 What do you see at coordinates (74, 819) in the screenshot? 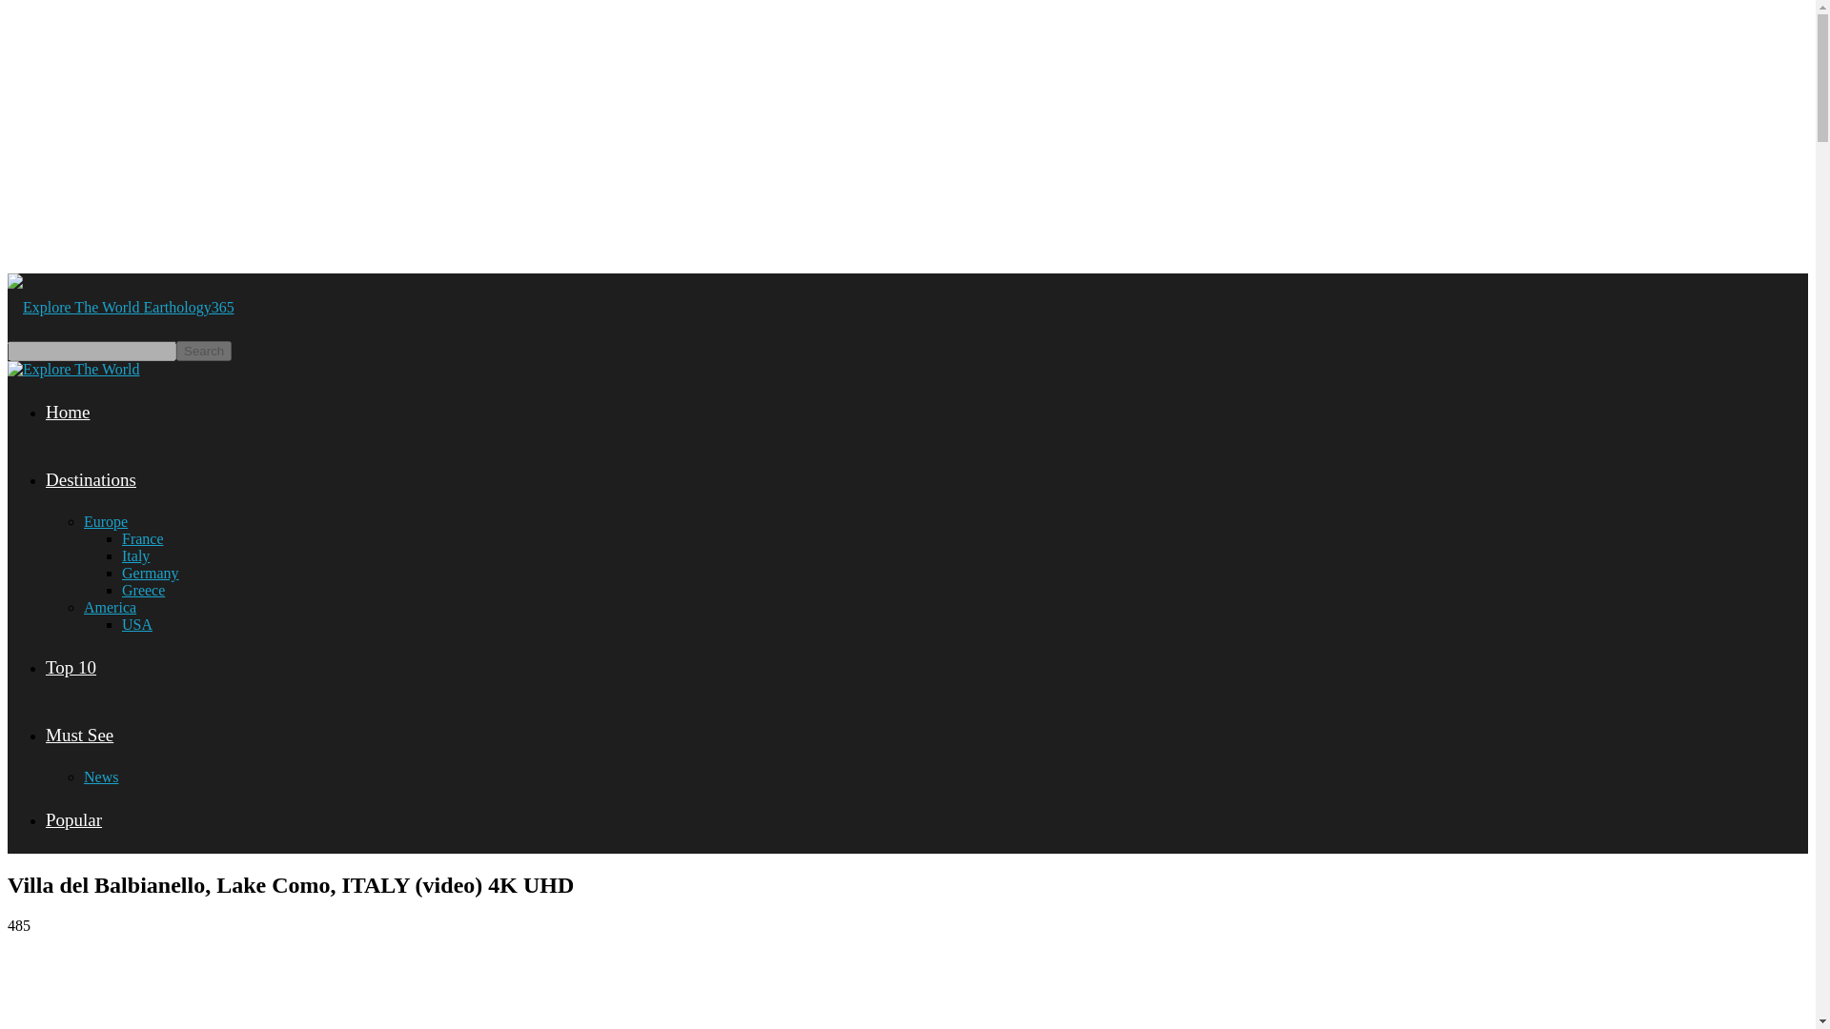
I see `Popular` at bounding box center [74, 819].